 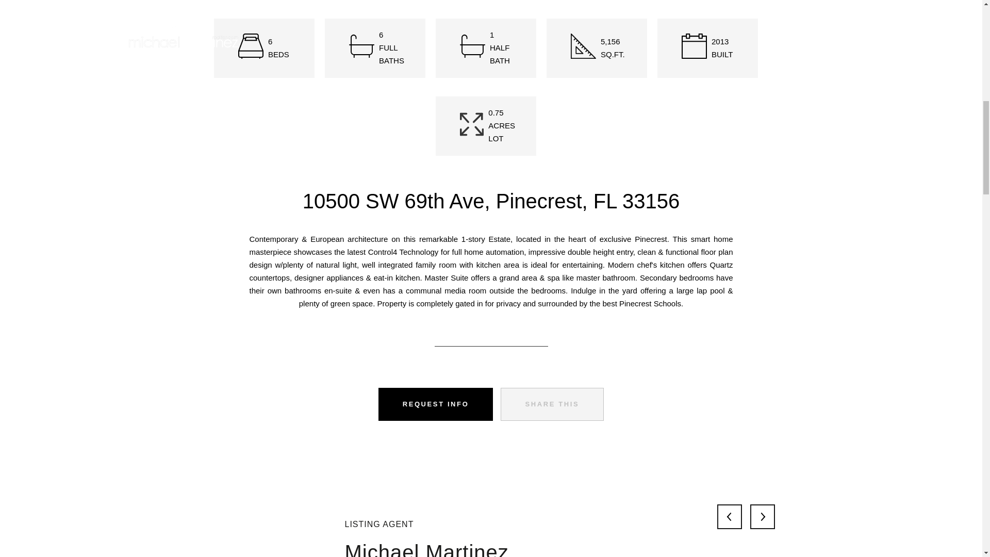 I want to click on prev, so click(x=729, y=517).